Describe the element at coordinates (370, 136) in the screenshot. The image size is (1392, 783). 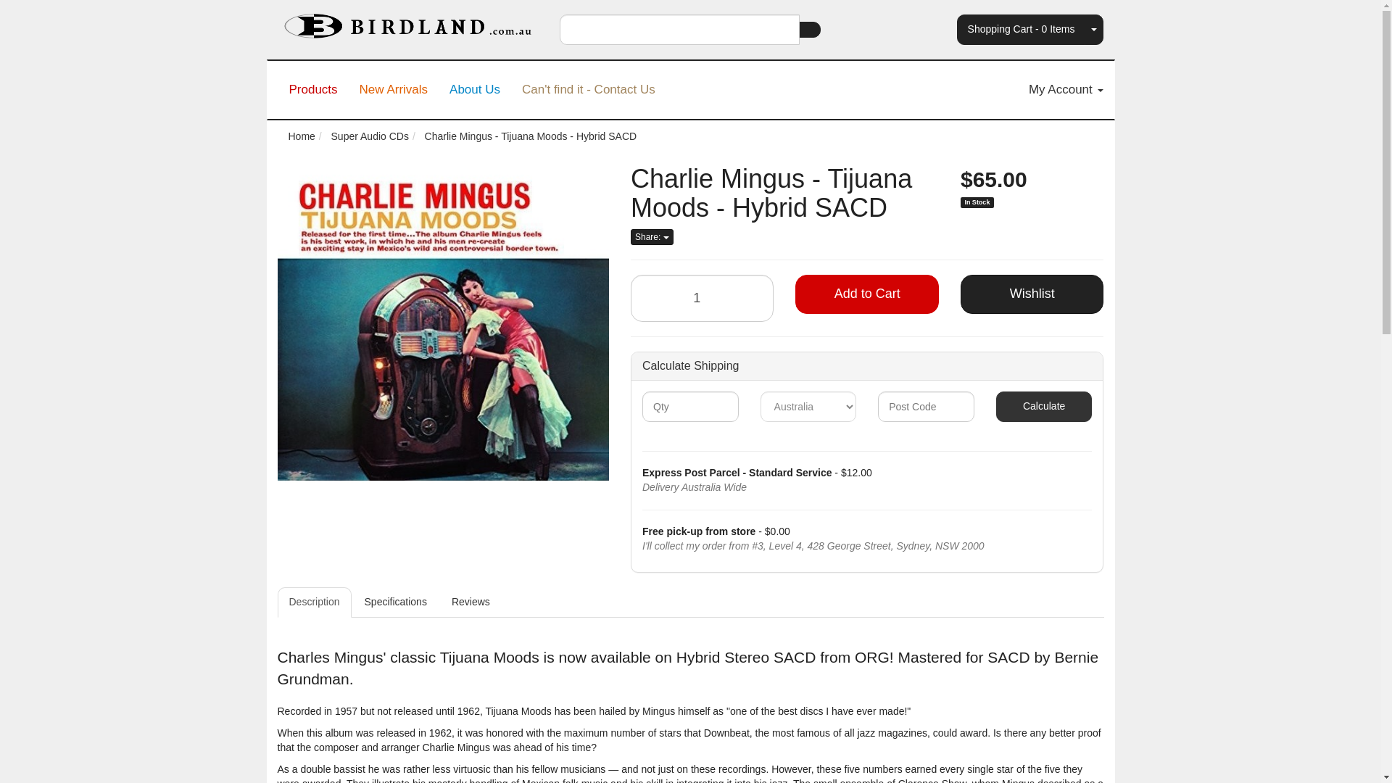
I see `Super Audio CDs` at that location.